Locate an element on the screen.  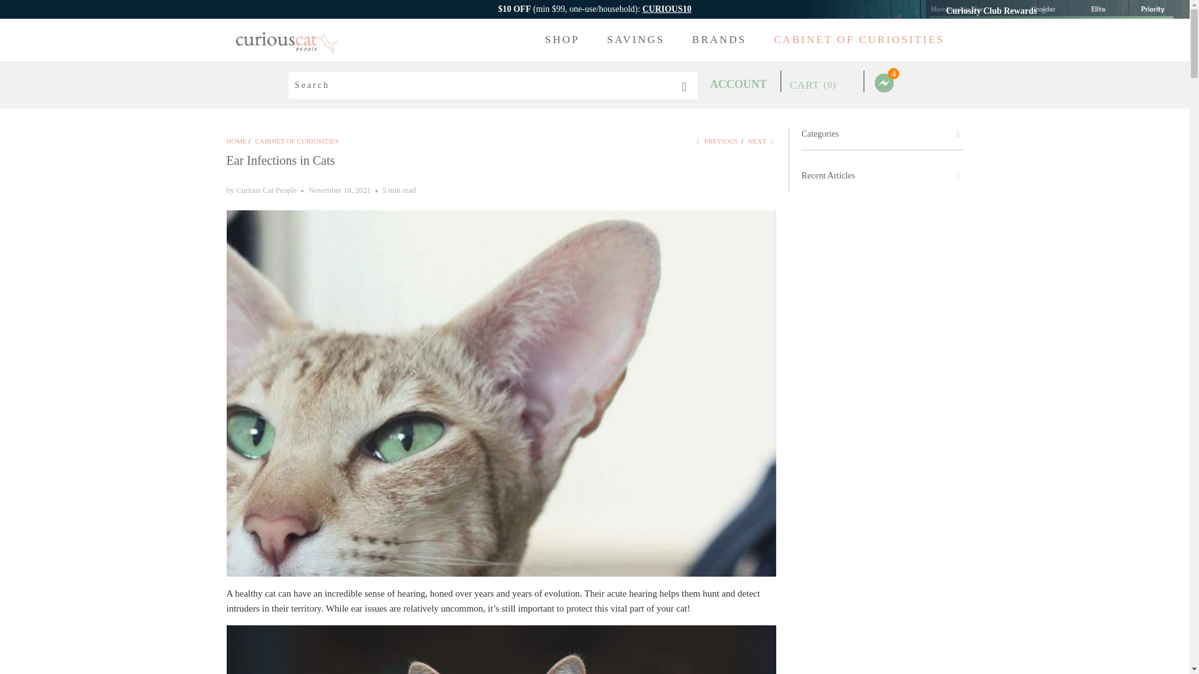
ACCOUNT  is located at coordinates (738, 84).